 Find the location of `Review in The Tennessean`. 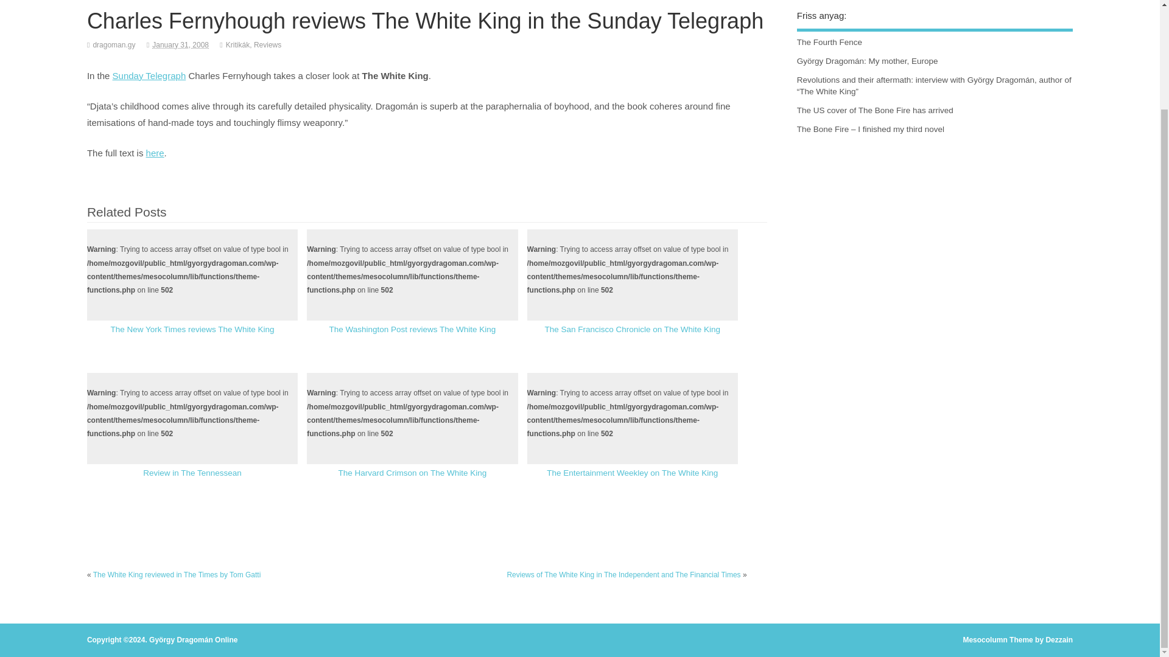

Review in The Tennessean is located at coordinates (192, 473).